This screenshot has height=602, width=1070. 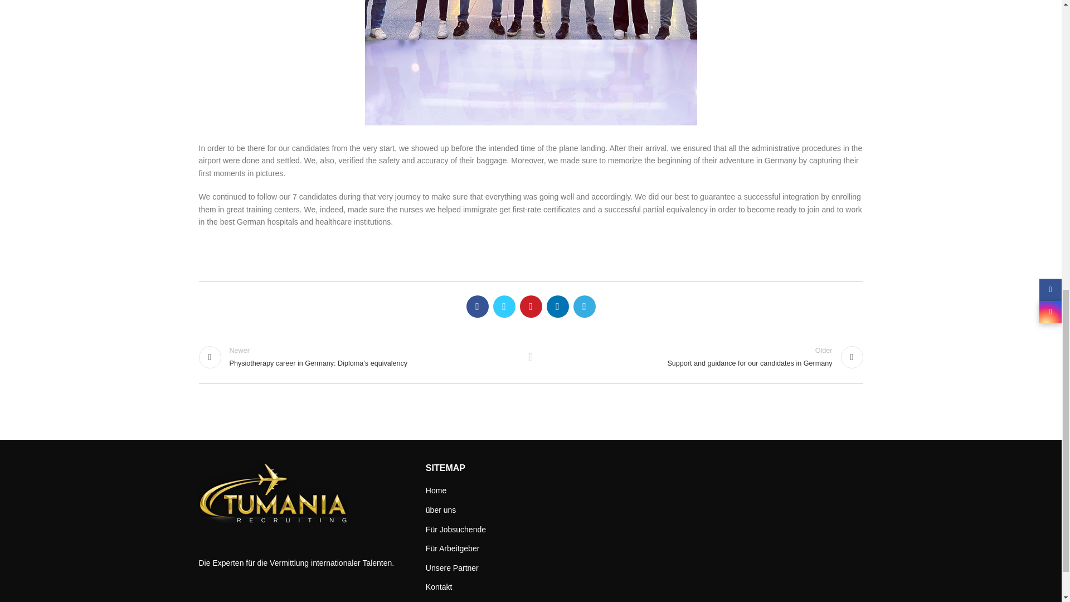 I want to click on Home, so click(x=702, y=357).